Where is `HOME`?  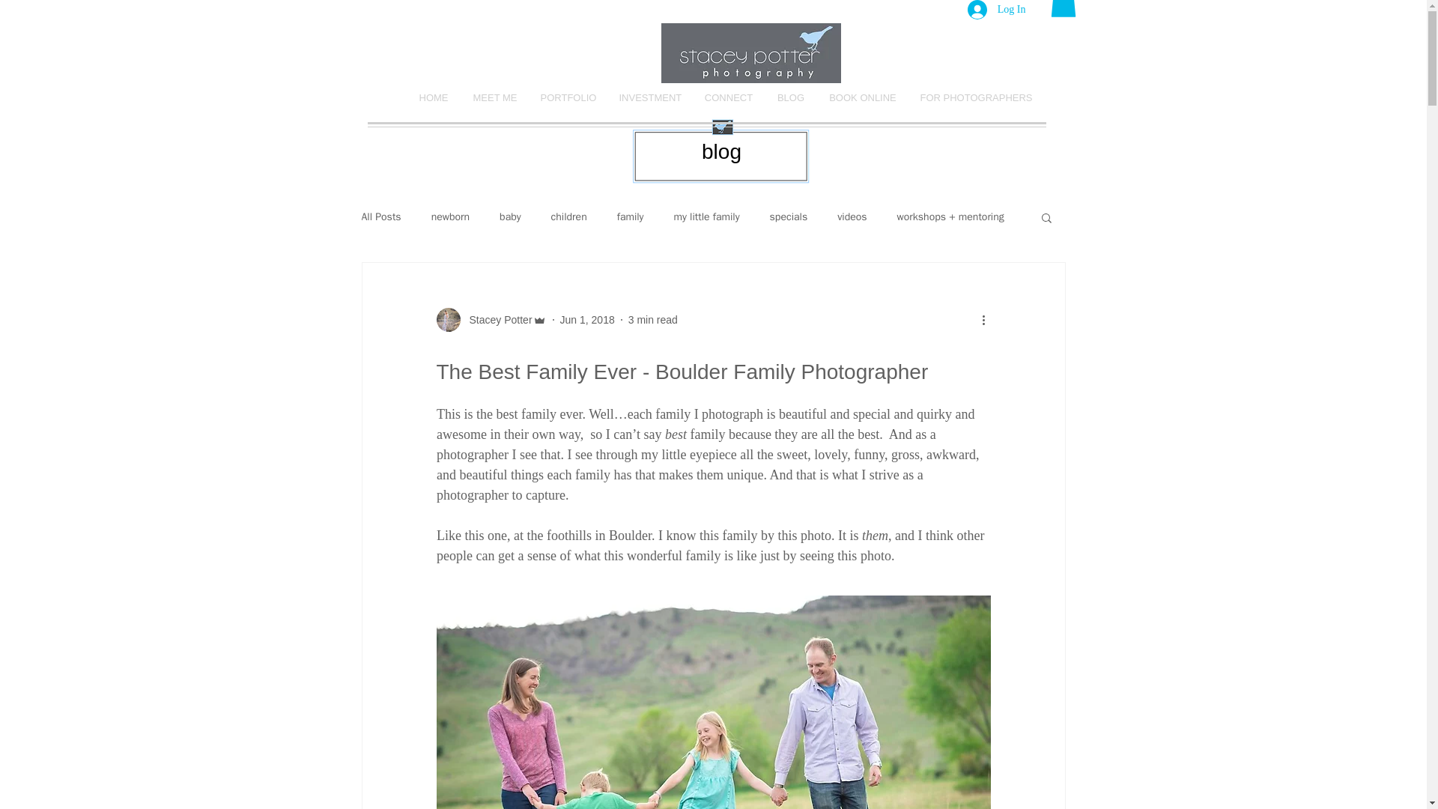
HOME is located at coordinates (433, 97).